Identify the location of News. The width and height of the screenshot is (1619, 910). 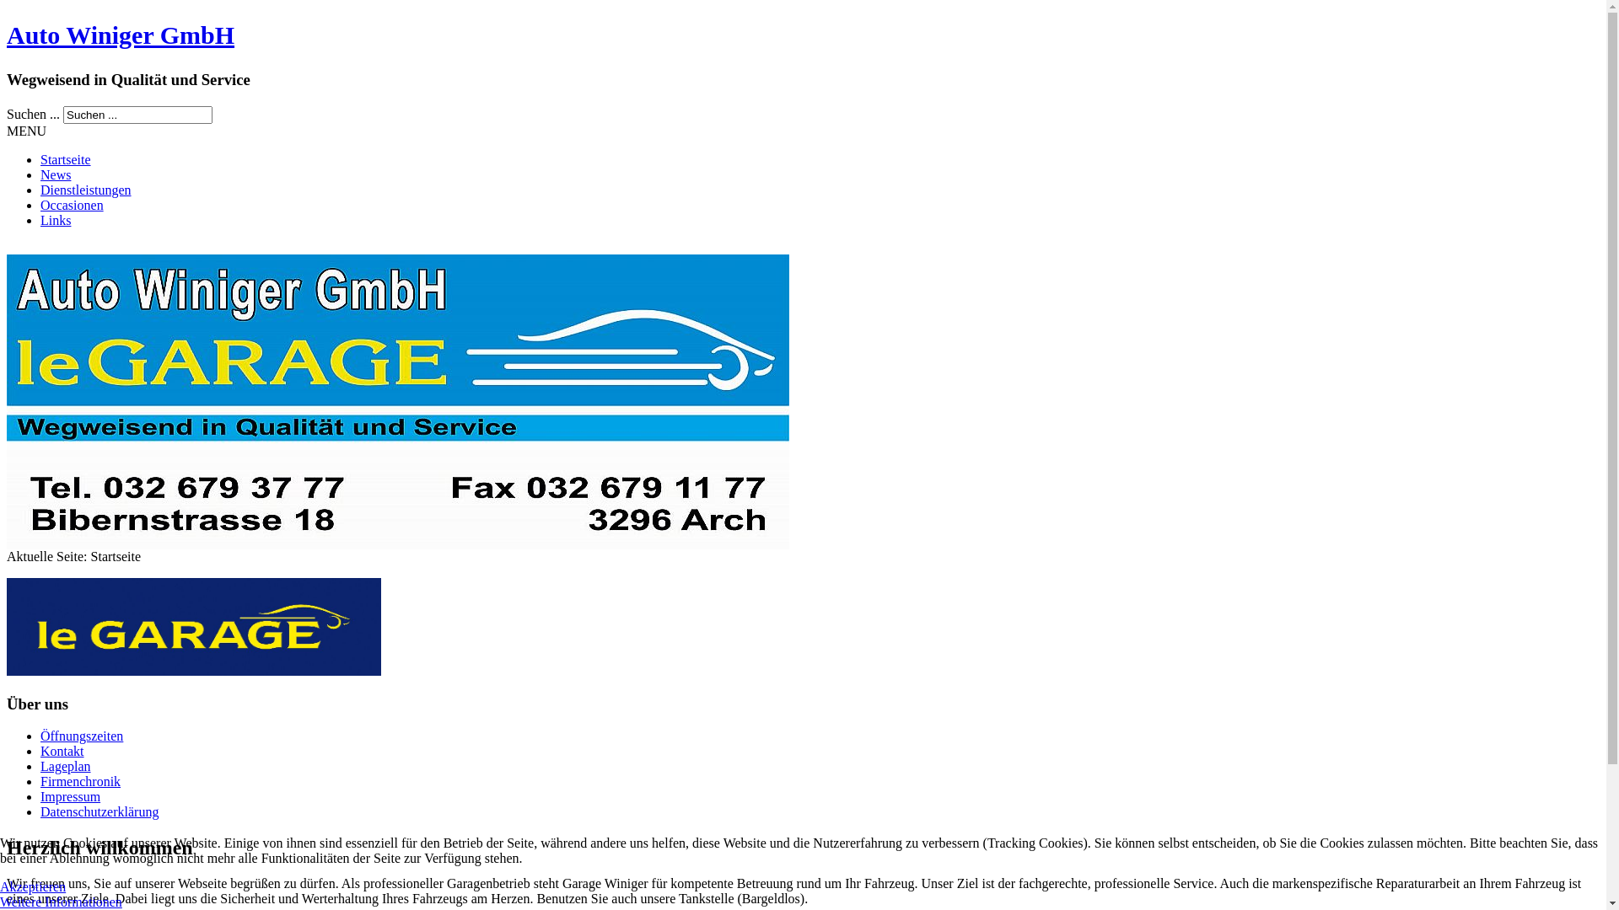
(56, 175).